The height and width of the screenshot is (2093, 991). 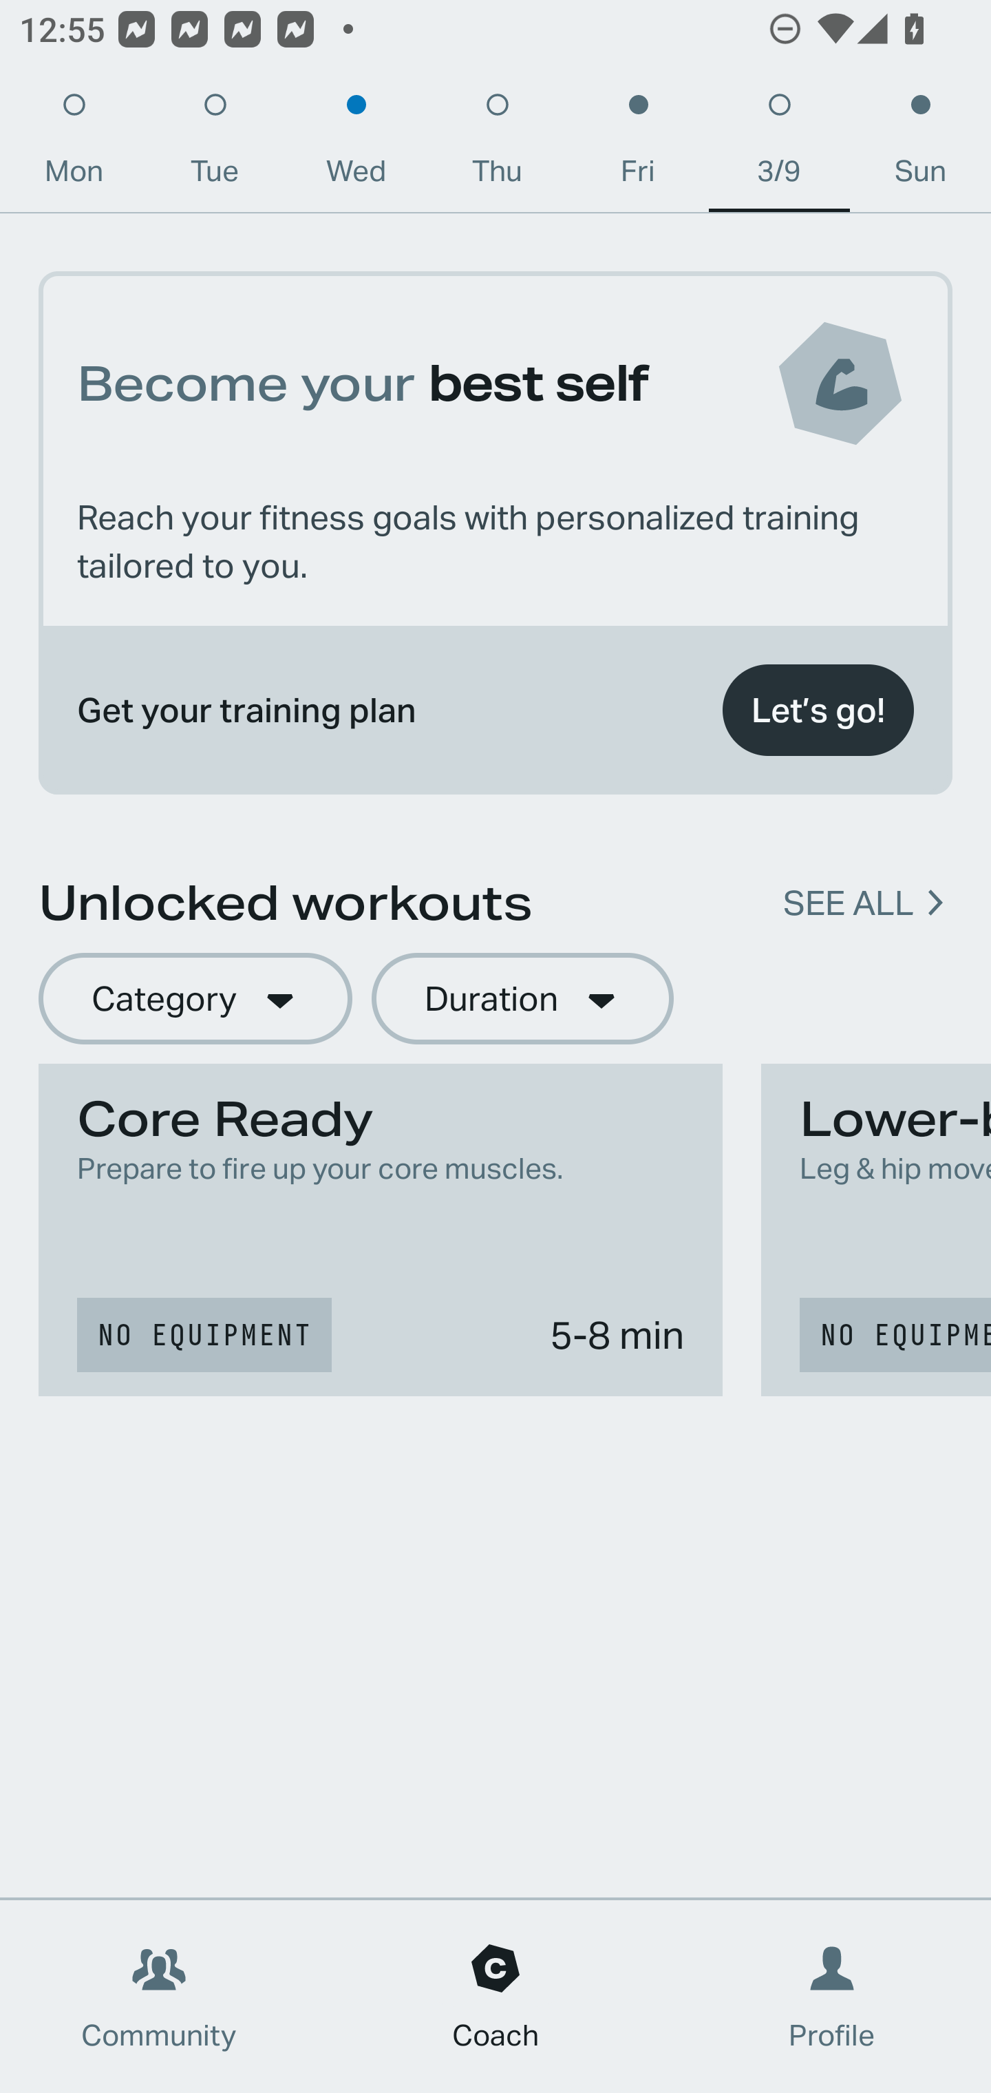 I want to click on 3/9, so click(x=779, y=145).